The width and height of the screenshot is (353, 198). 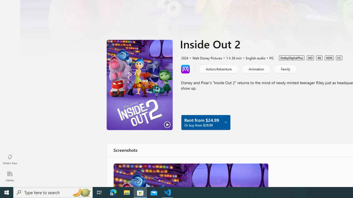 What do you see at coordinates (190, 175) in the screenshot?
I see `Class: ListViewItem` at bounding box center [190, 175].